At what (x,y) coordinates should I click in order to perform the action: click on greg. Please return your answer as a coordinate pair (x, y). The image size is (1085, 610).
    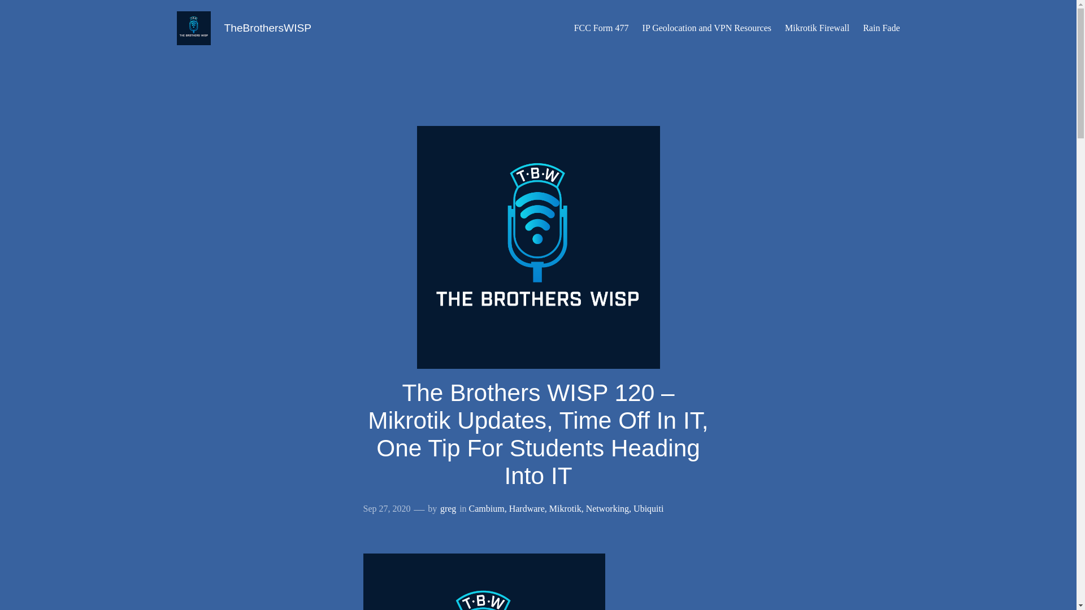
    Looking at the image, I should click on (448, 508).